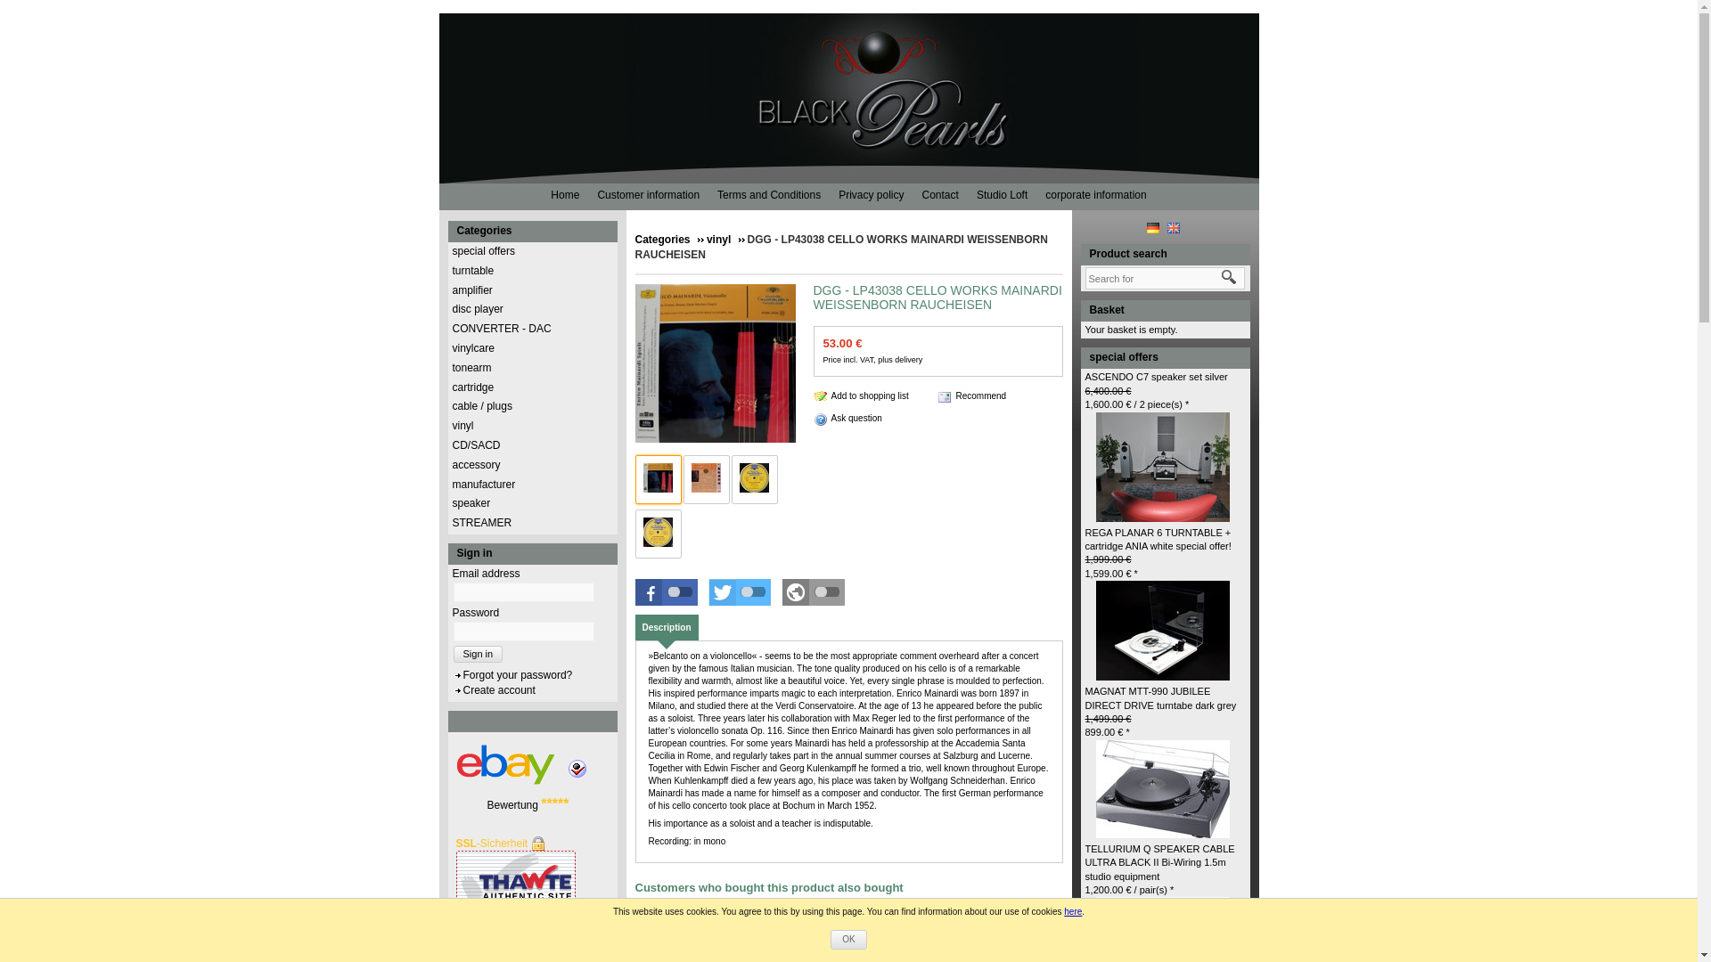 The height and width of the screenshot is (962, 1711). What do you see at coordinates (945, 194) in the screenshot?
I see `Contact` at bounding box center [945, 194].